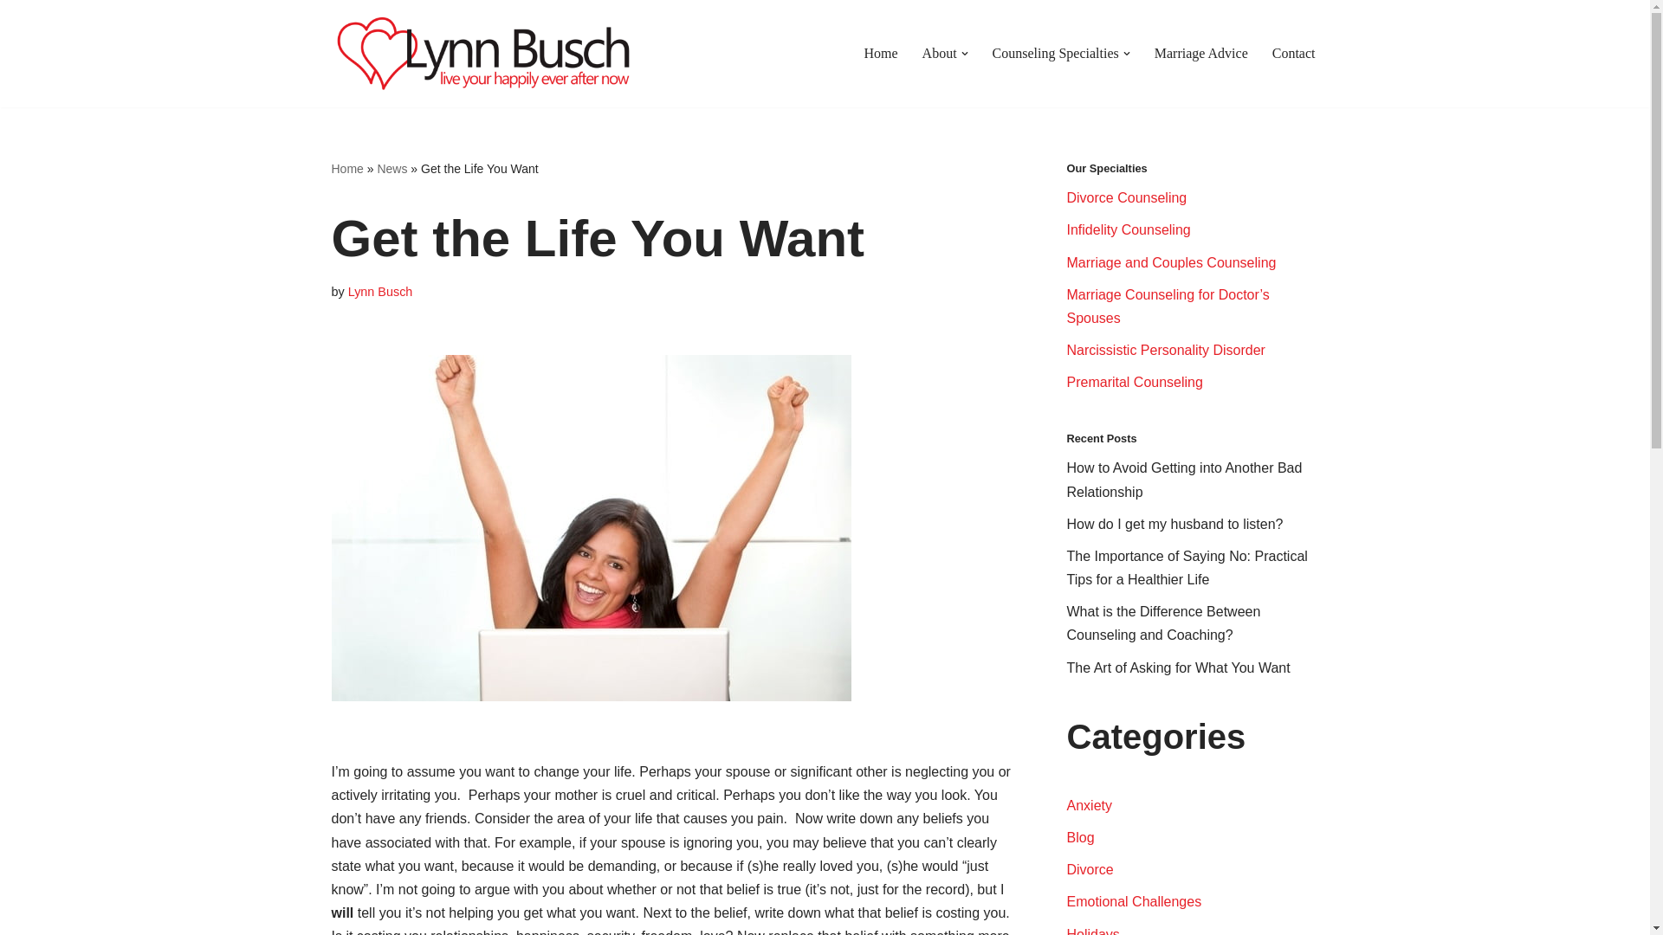 The height and width of the screenshot is (935, 1663). I want to click on Contact, so click(1293, 52).